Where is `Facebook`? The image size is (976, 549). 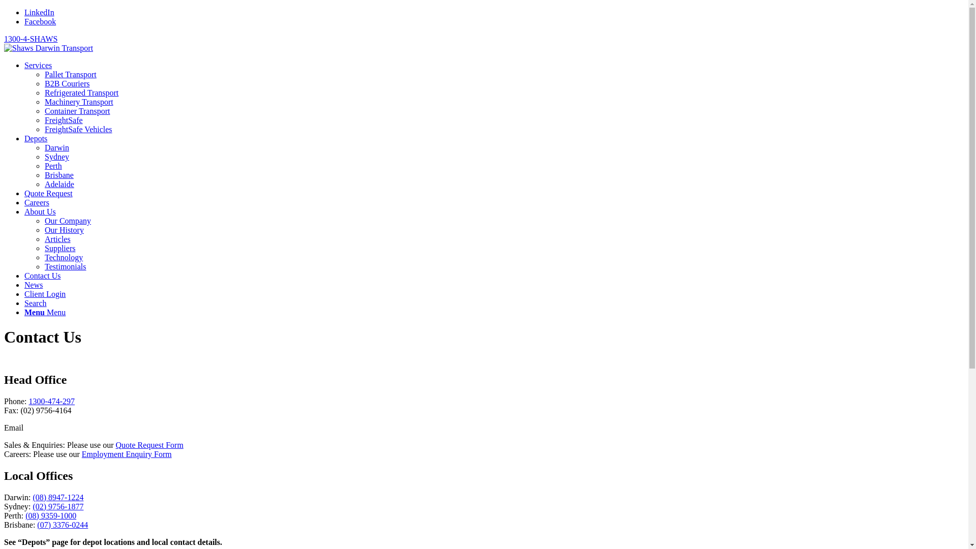
Facebook is located at coordinates (40, 21).